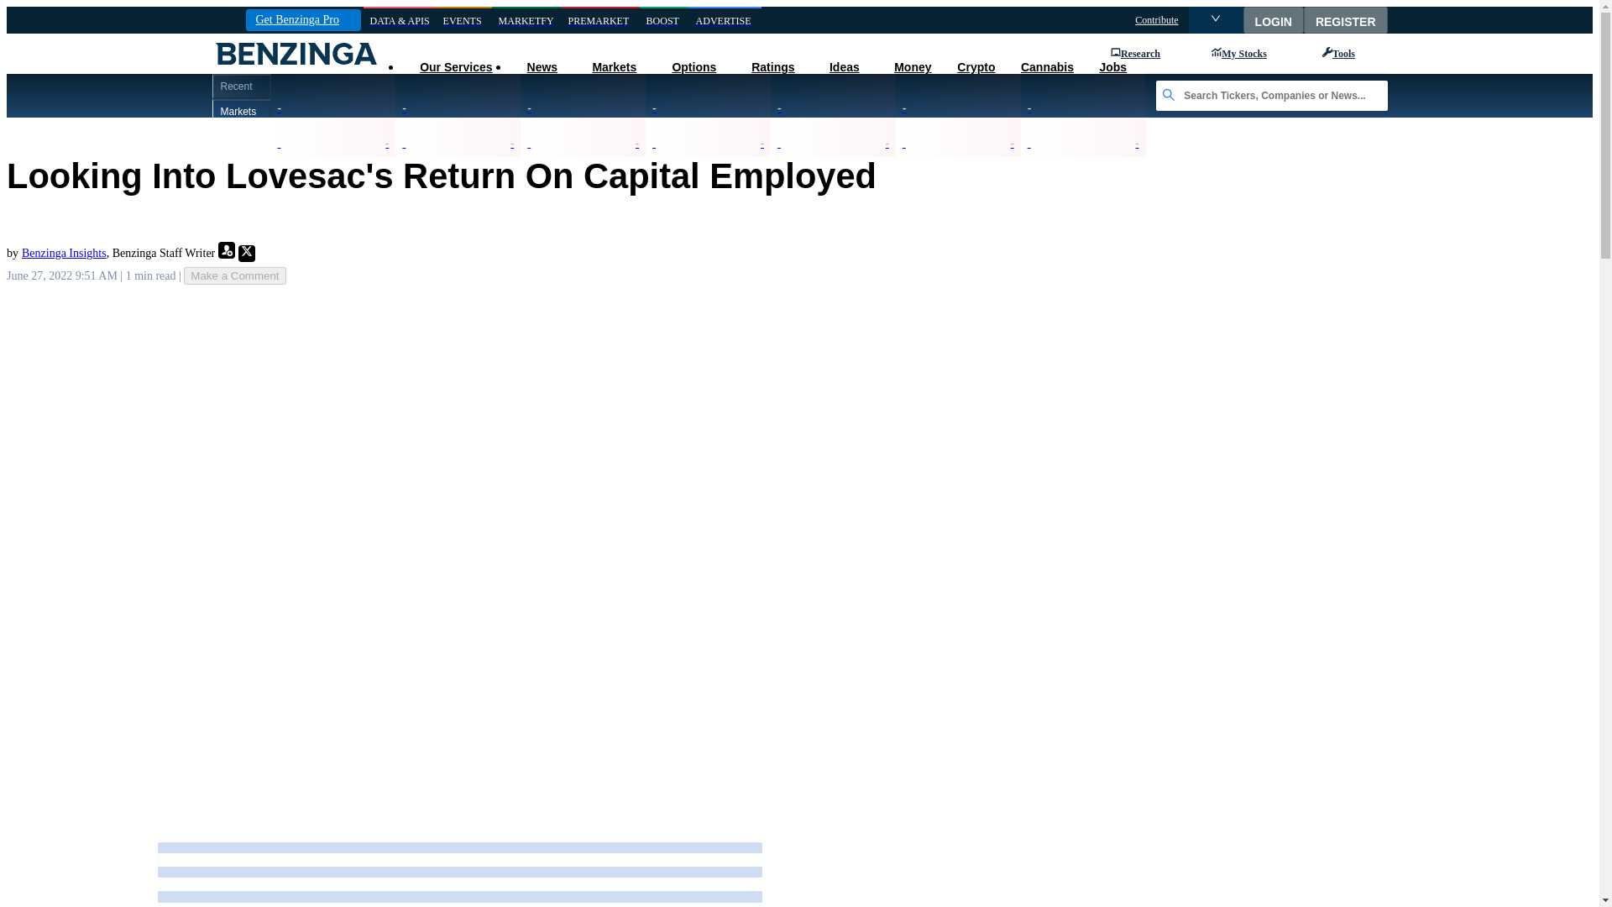 The height and width of the screenshot is (907, 1612). What do you see at coordinates (1156, 20) in the screenshot?
I see `Contribute` at bounding box center [1156, 20].